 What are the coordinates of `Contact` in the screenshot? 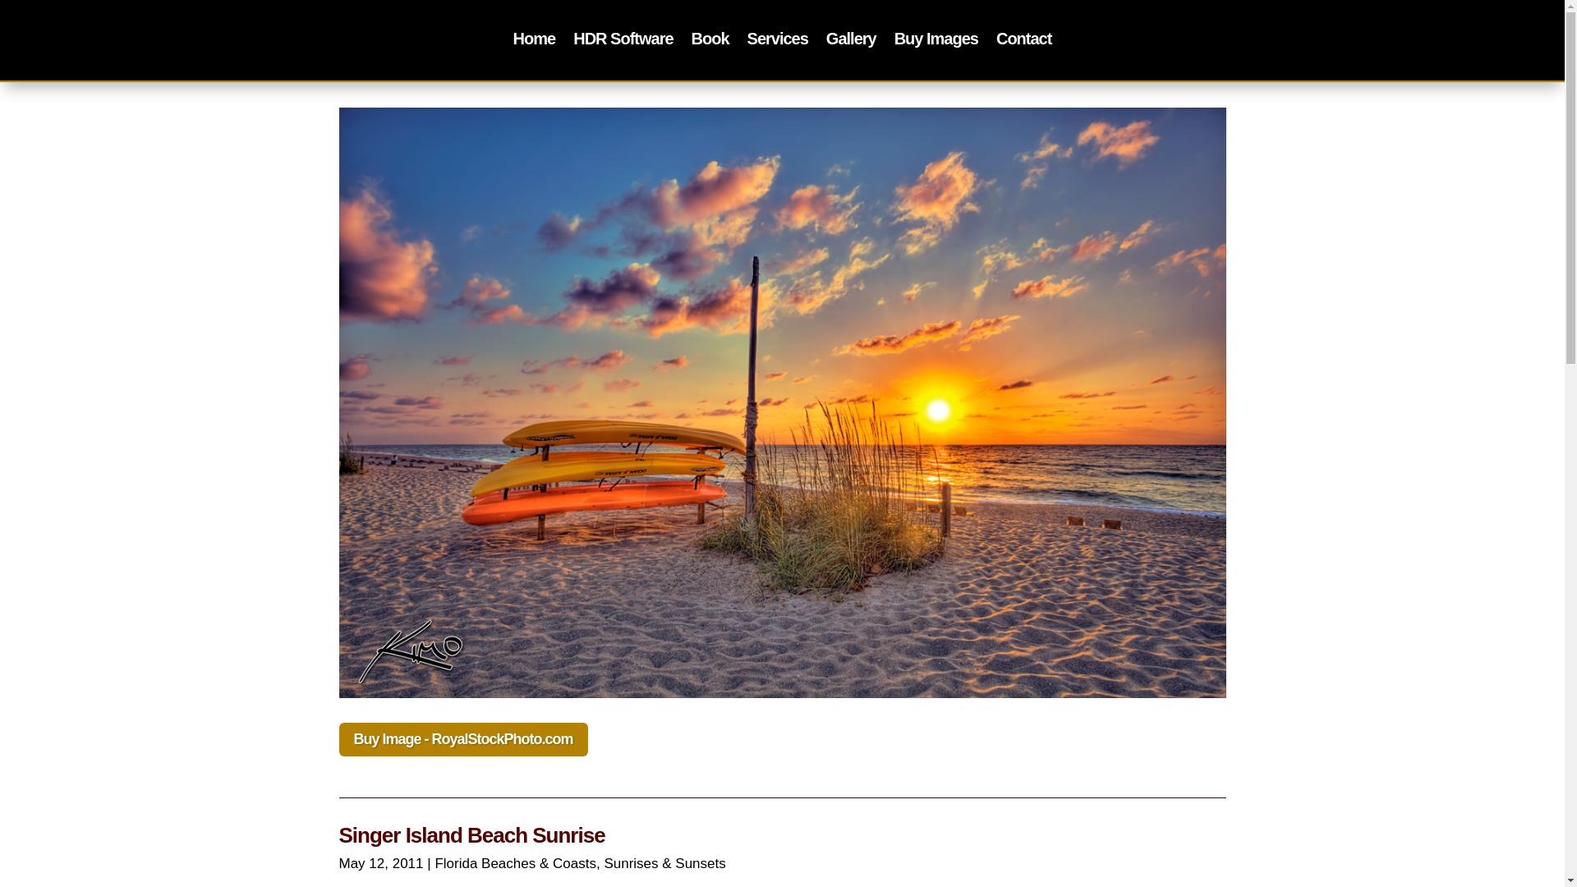 It's located at (1023, 41).